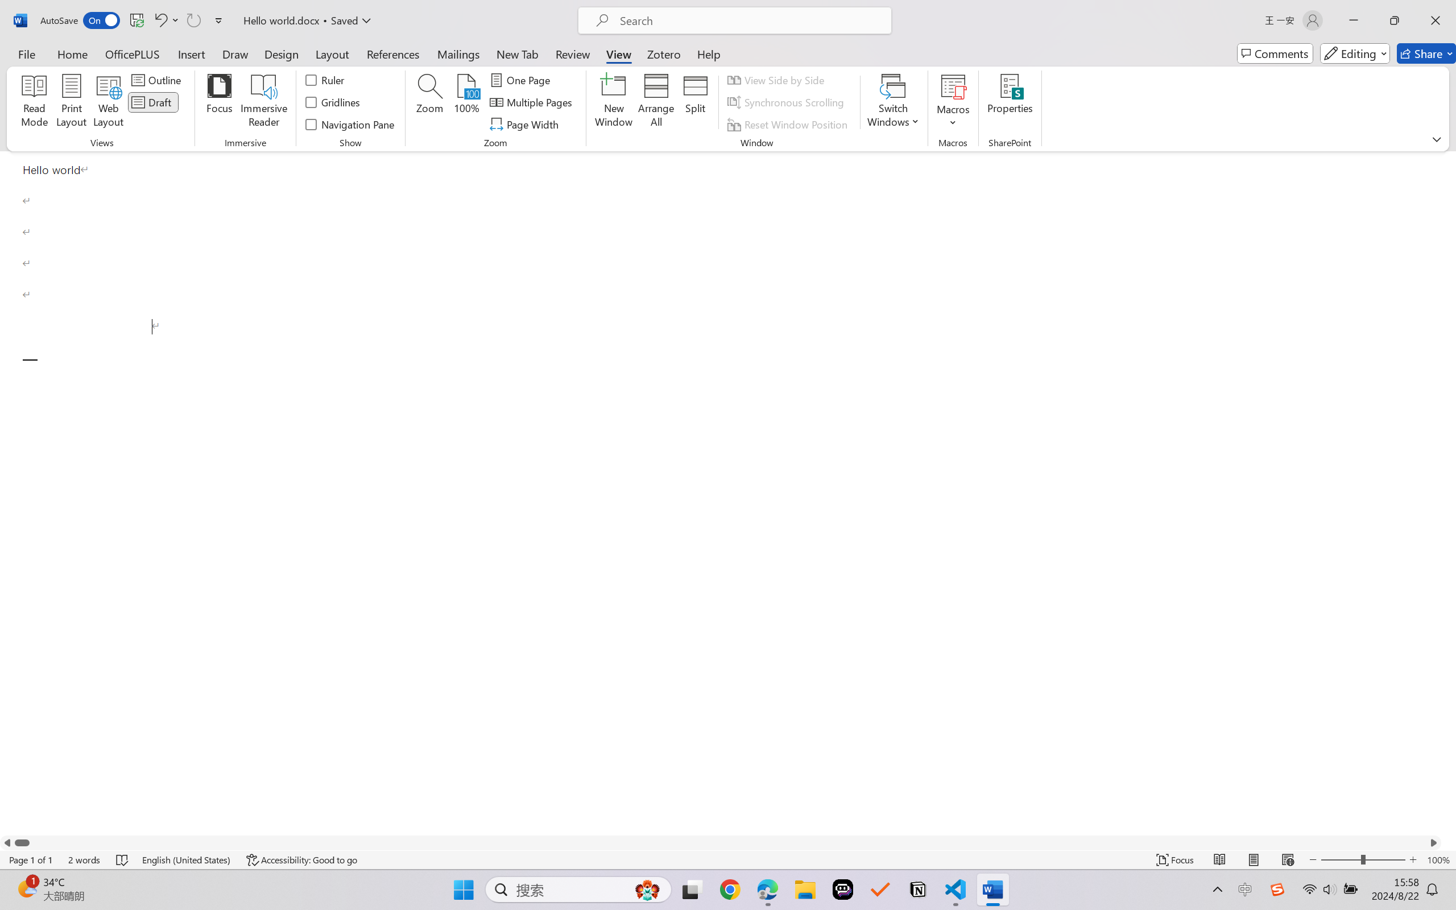  Describe the element at coordinates (154, 102) in the screenshot. I see `Draft` at that location.